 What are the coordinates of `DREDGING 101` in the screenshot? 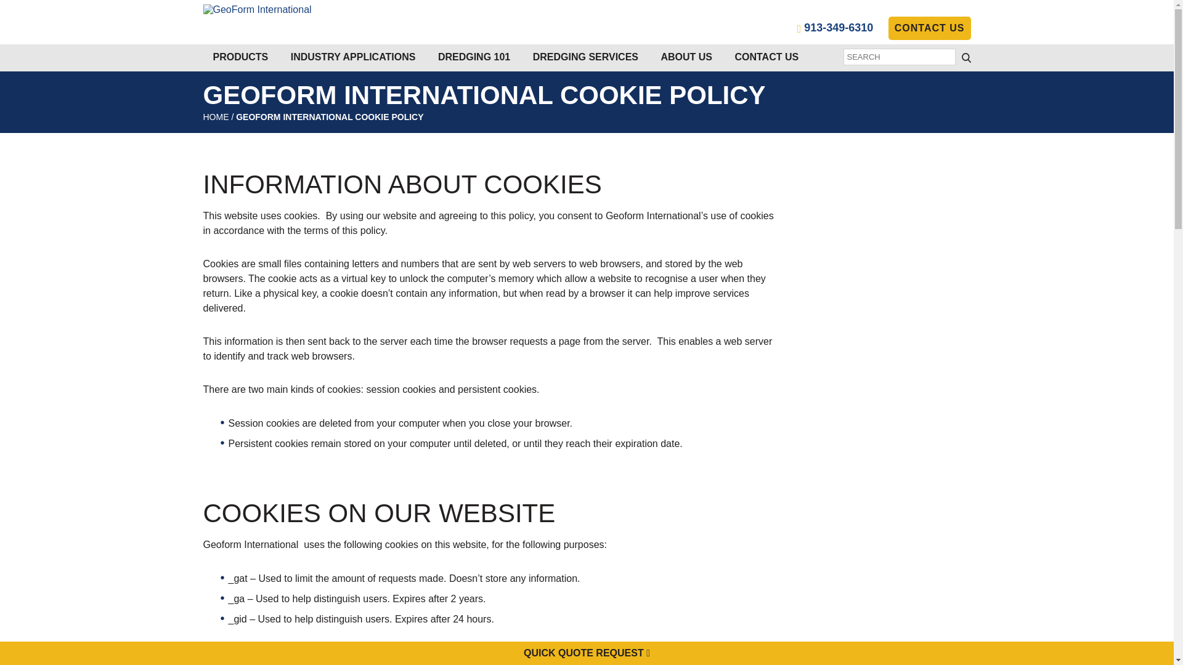 It's located at (474, 57).